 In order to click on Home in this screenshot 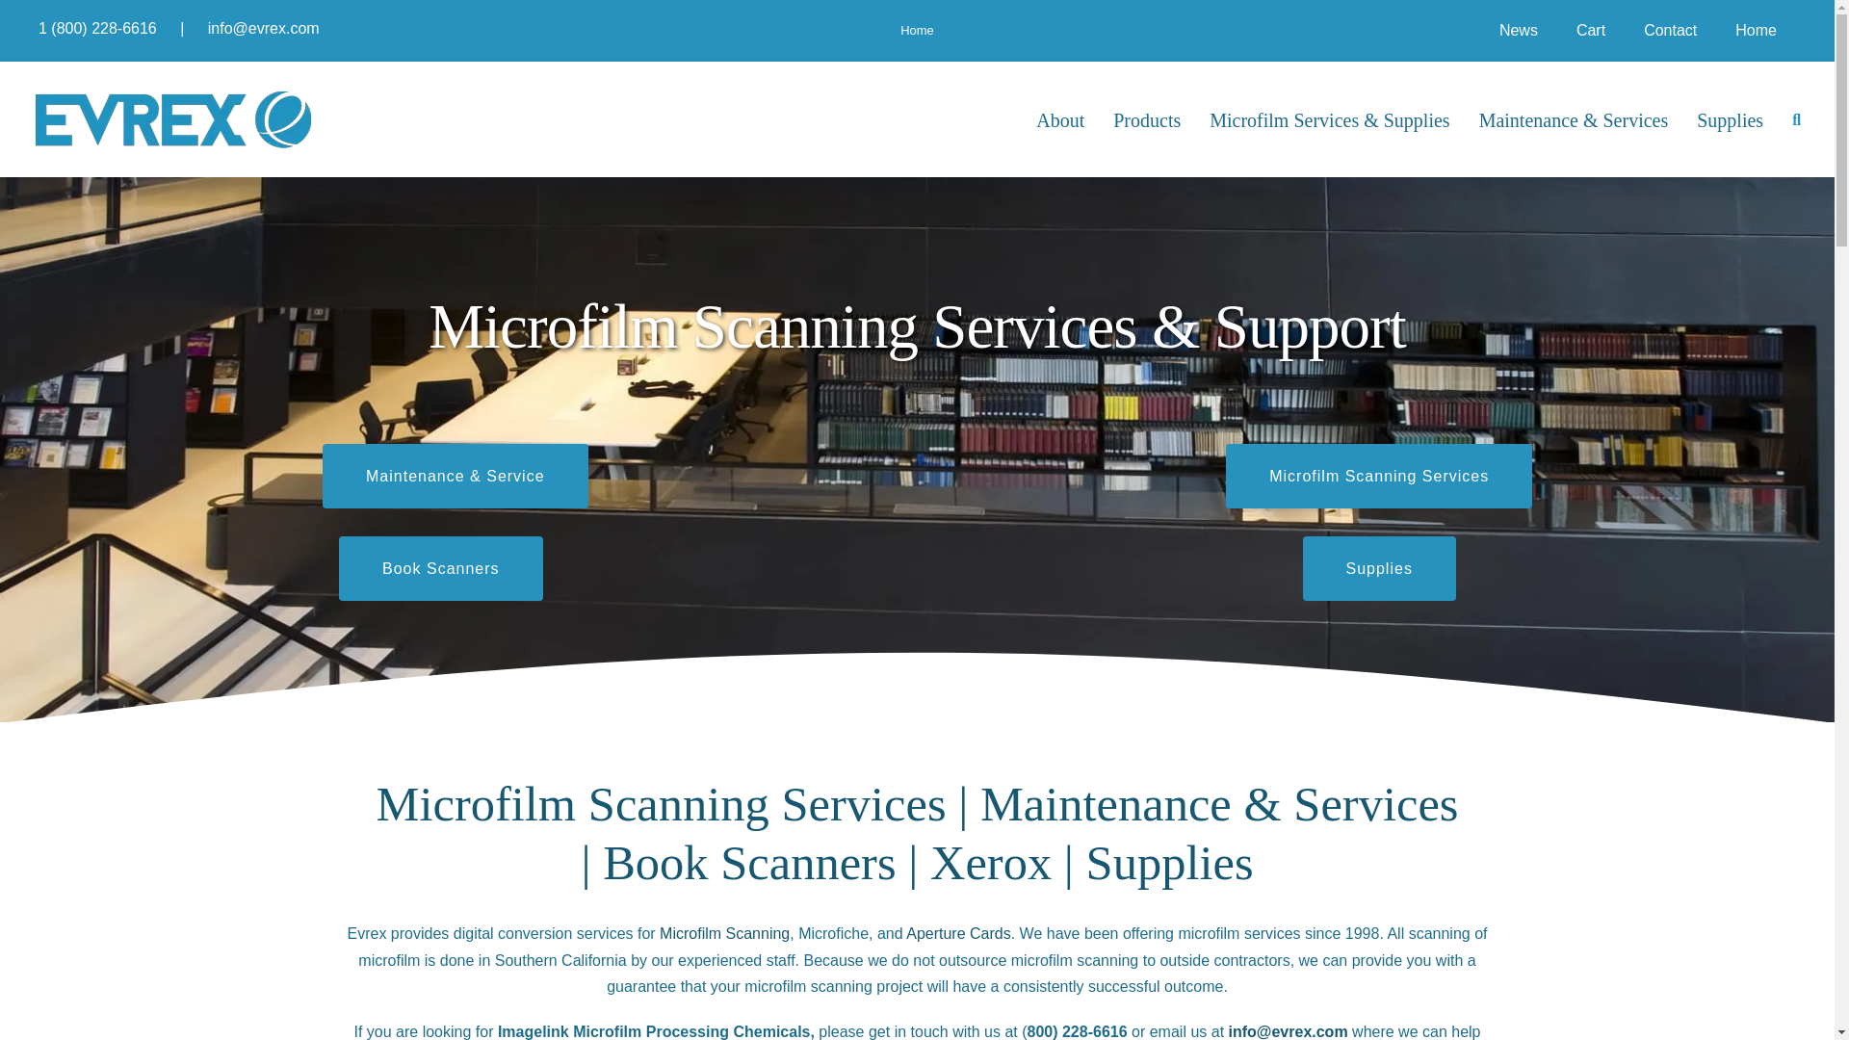, I will do `click(1755, 31)`.